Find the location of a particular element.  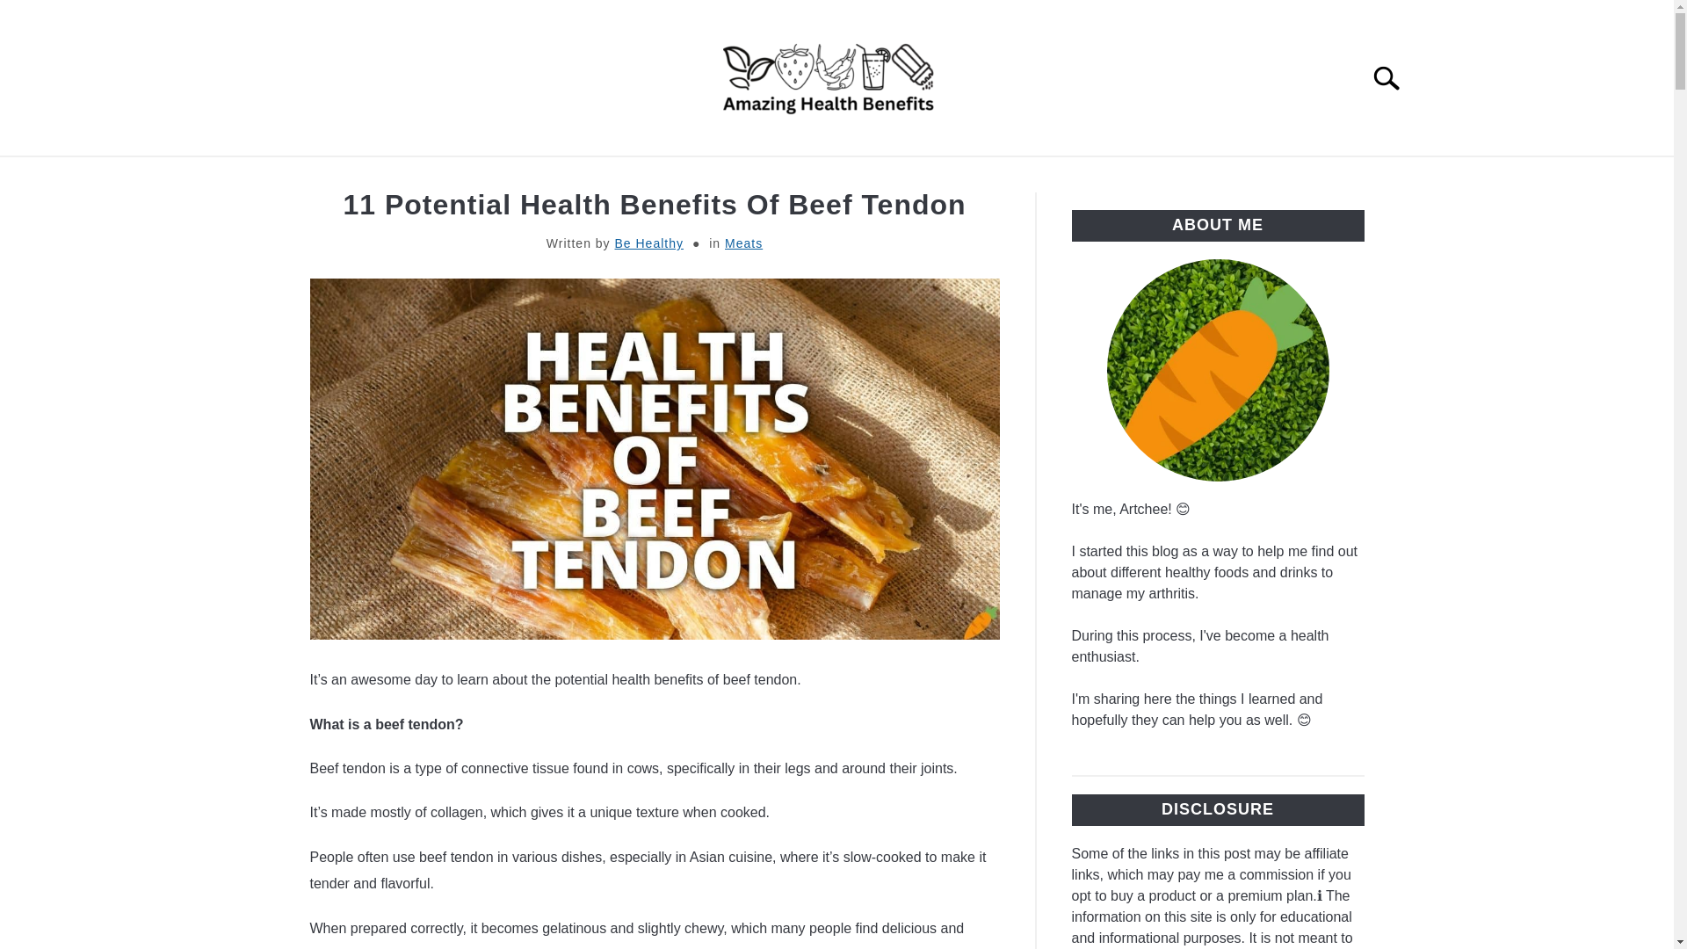

Search is located at coordinates (1394, 78).